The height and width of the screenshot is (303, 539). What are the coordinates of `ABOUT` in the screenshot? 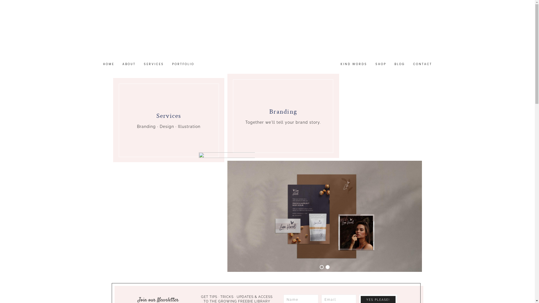 It's located at (129, 65).